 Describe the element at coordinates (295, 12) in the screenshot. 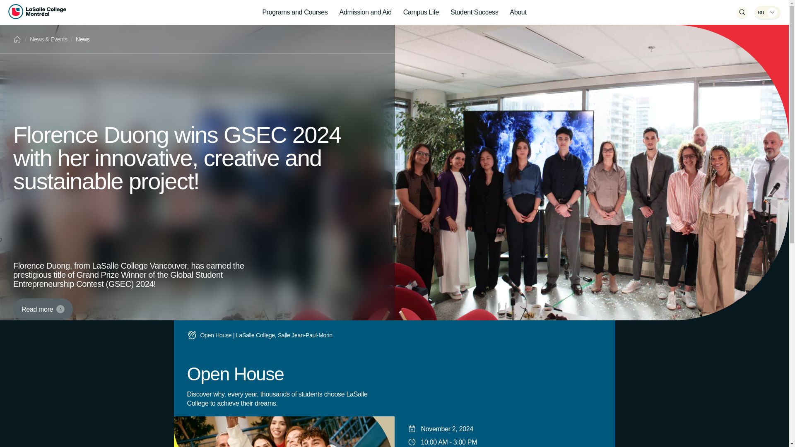

I see `Programs and Courses` at that location.